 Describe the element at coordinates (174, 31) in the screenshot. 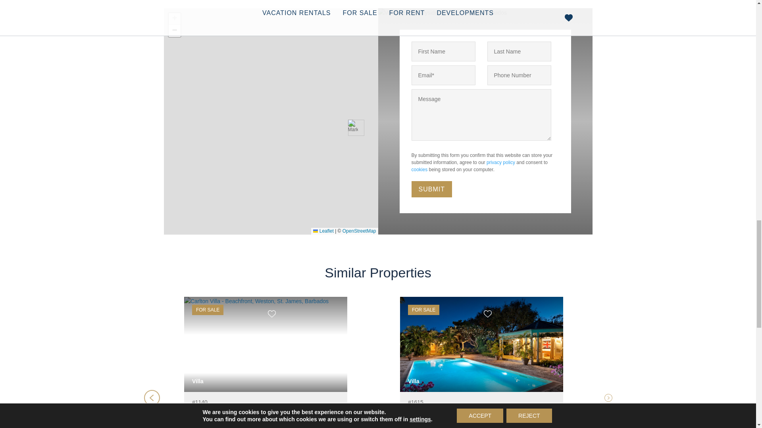

I see `Zoom out` at that location.